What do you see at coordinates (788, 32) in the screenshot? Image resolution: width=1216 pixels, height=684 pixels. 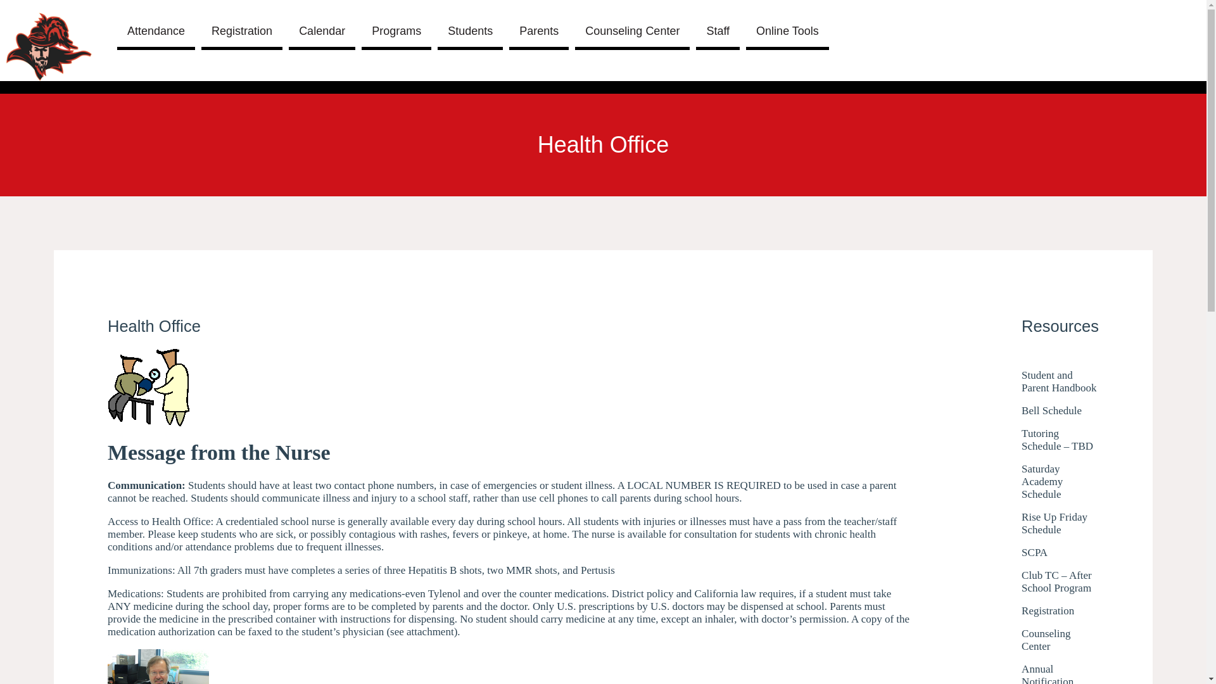 I see `Online Tools` at bounding box center [788, 32].